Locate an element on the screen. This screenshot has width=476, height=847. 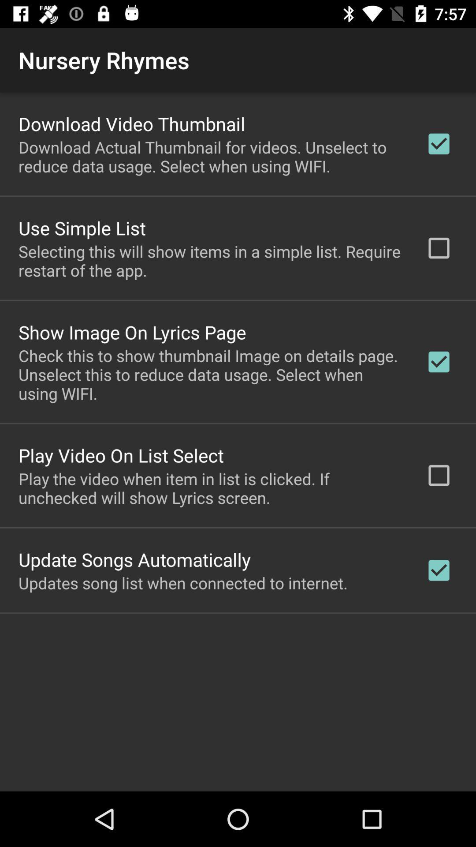
turn off icon below update songs automatically item is located at coordinates (183, 583).